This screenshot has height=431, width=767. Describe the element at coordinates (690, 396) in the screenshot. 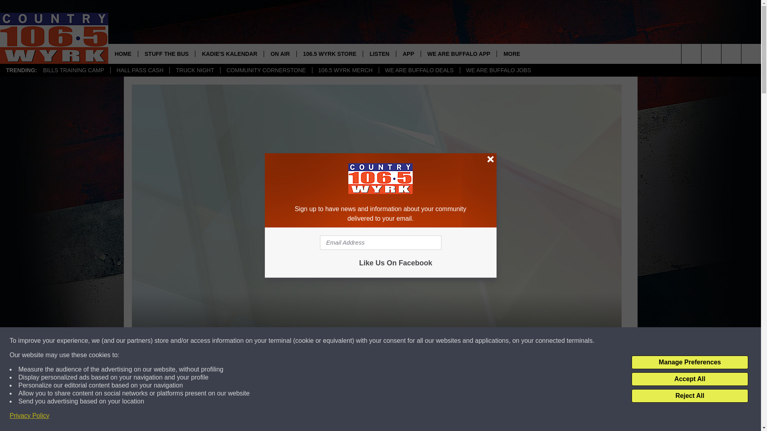

I see `Reject All` at that location.